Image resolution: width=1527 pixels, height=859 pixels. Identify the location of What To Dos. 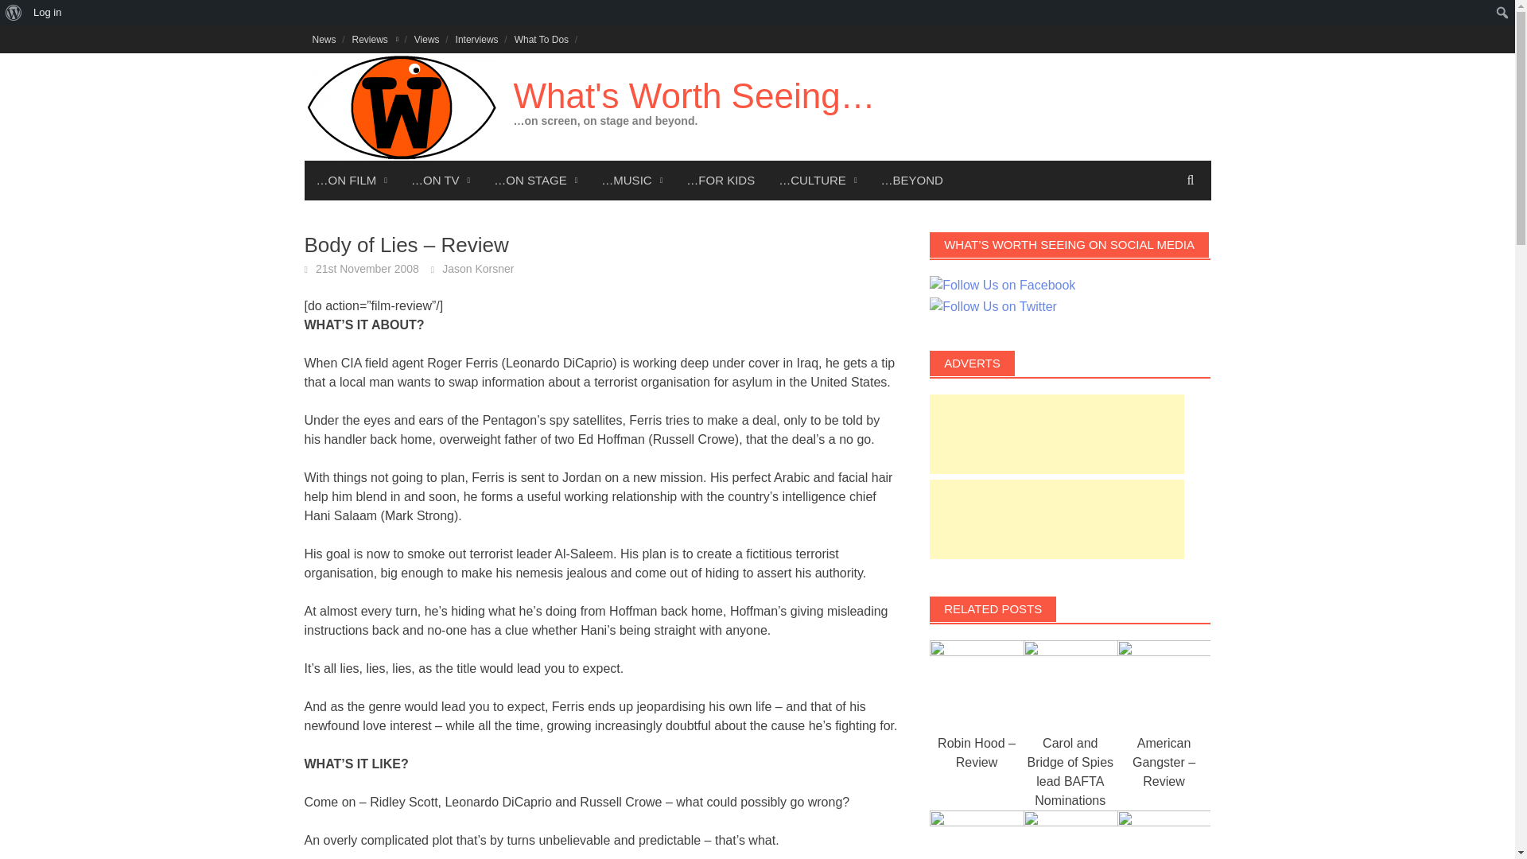
(542, 39).